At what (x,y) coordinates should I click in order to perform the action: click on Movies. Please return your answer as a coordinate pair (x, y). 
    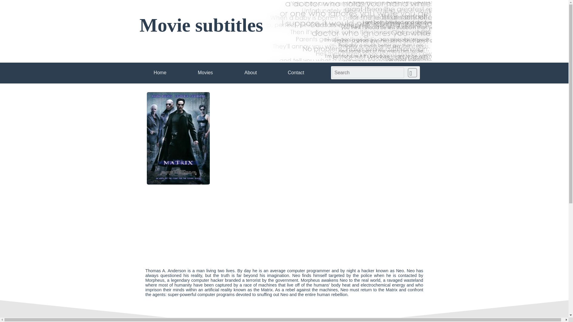
    Looking at the image, I should click on (205, 67).